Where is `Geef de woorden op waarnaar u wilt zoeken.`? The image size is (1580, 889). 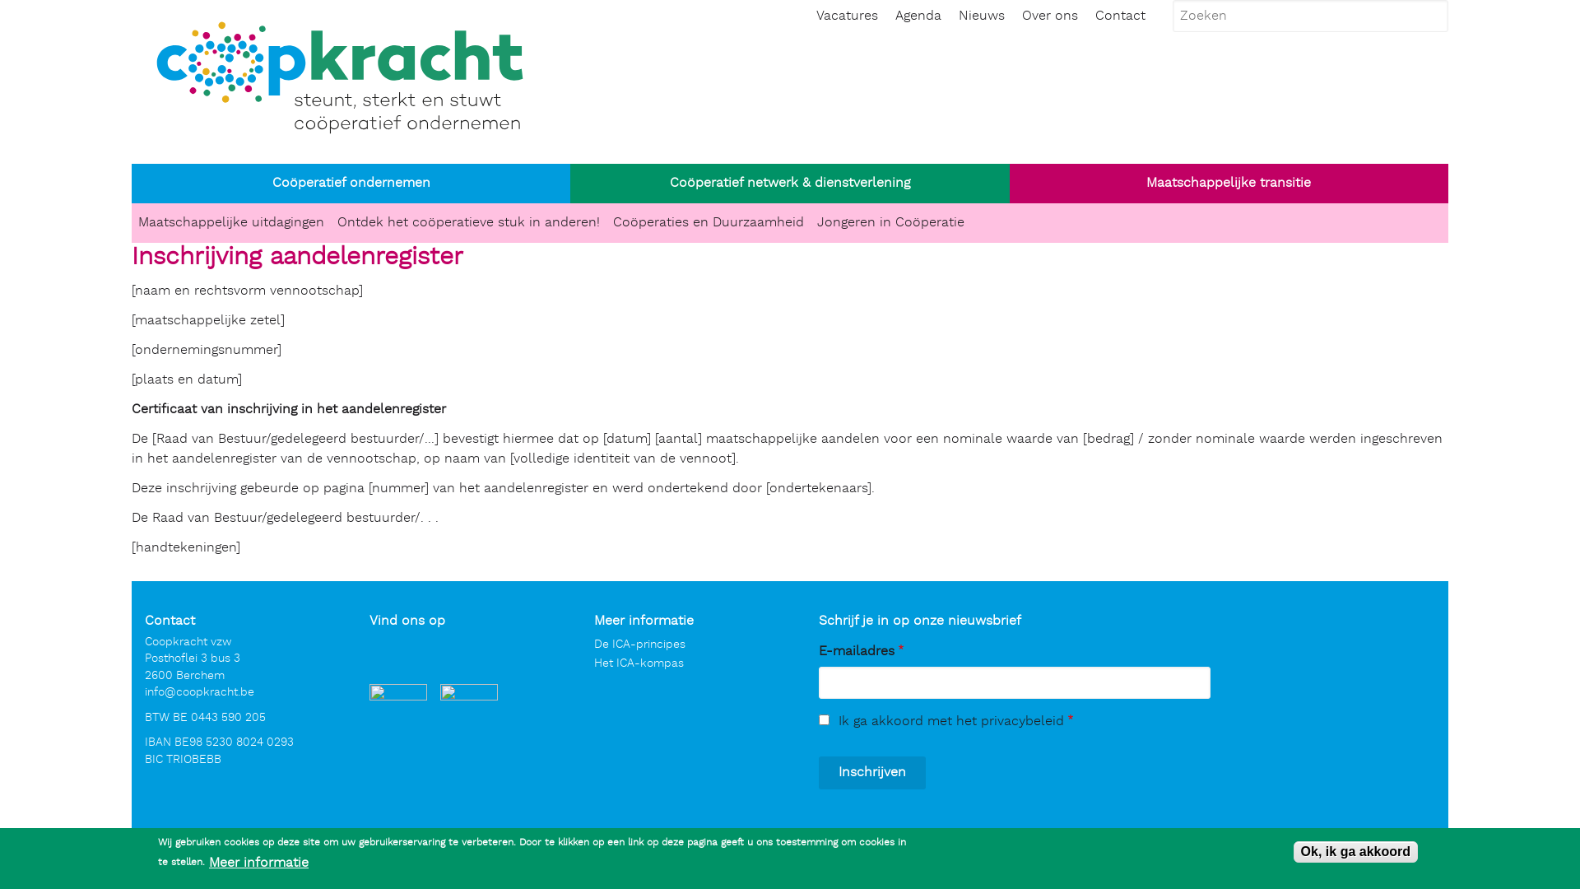
Geef de woorden op waarnaar u wilt zoeken. is located at coordinates (1310, 16).